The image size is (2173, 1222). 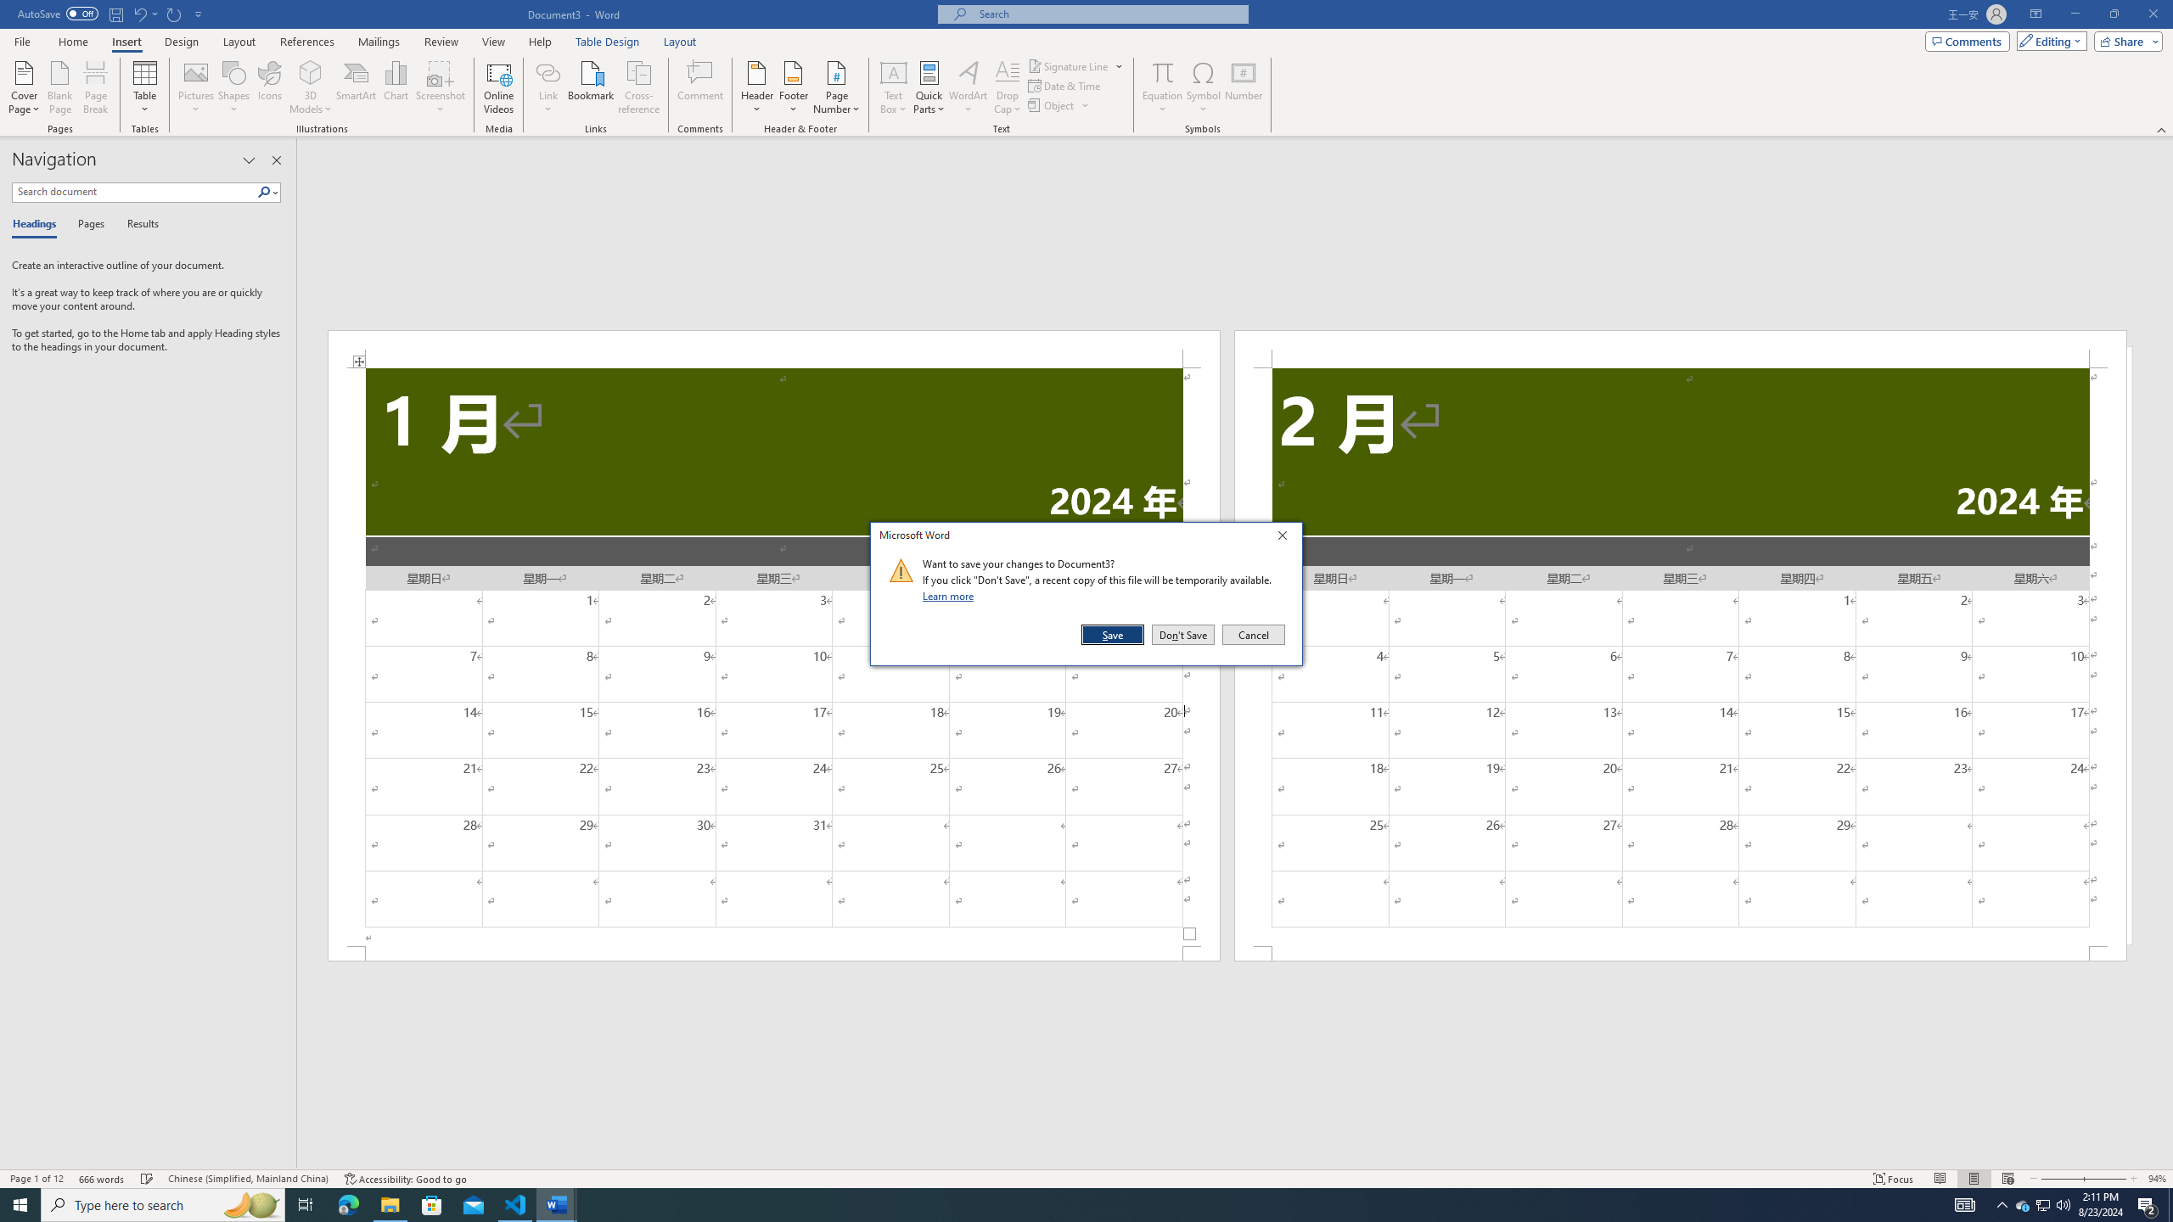 What do you see at coordinates (357, 87) in the screenshot?
I see `SmartArt...` at bounding box center [357, 87].